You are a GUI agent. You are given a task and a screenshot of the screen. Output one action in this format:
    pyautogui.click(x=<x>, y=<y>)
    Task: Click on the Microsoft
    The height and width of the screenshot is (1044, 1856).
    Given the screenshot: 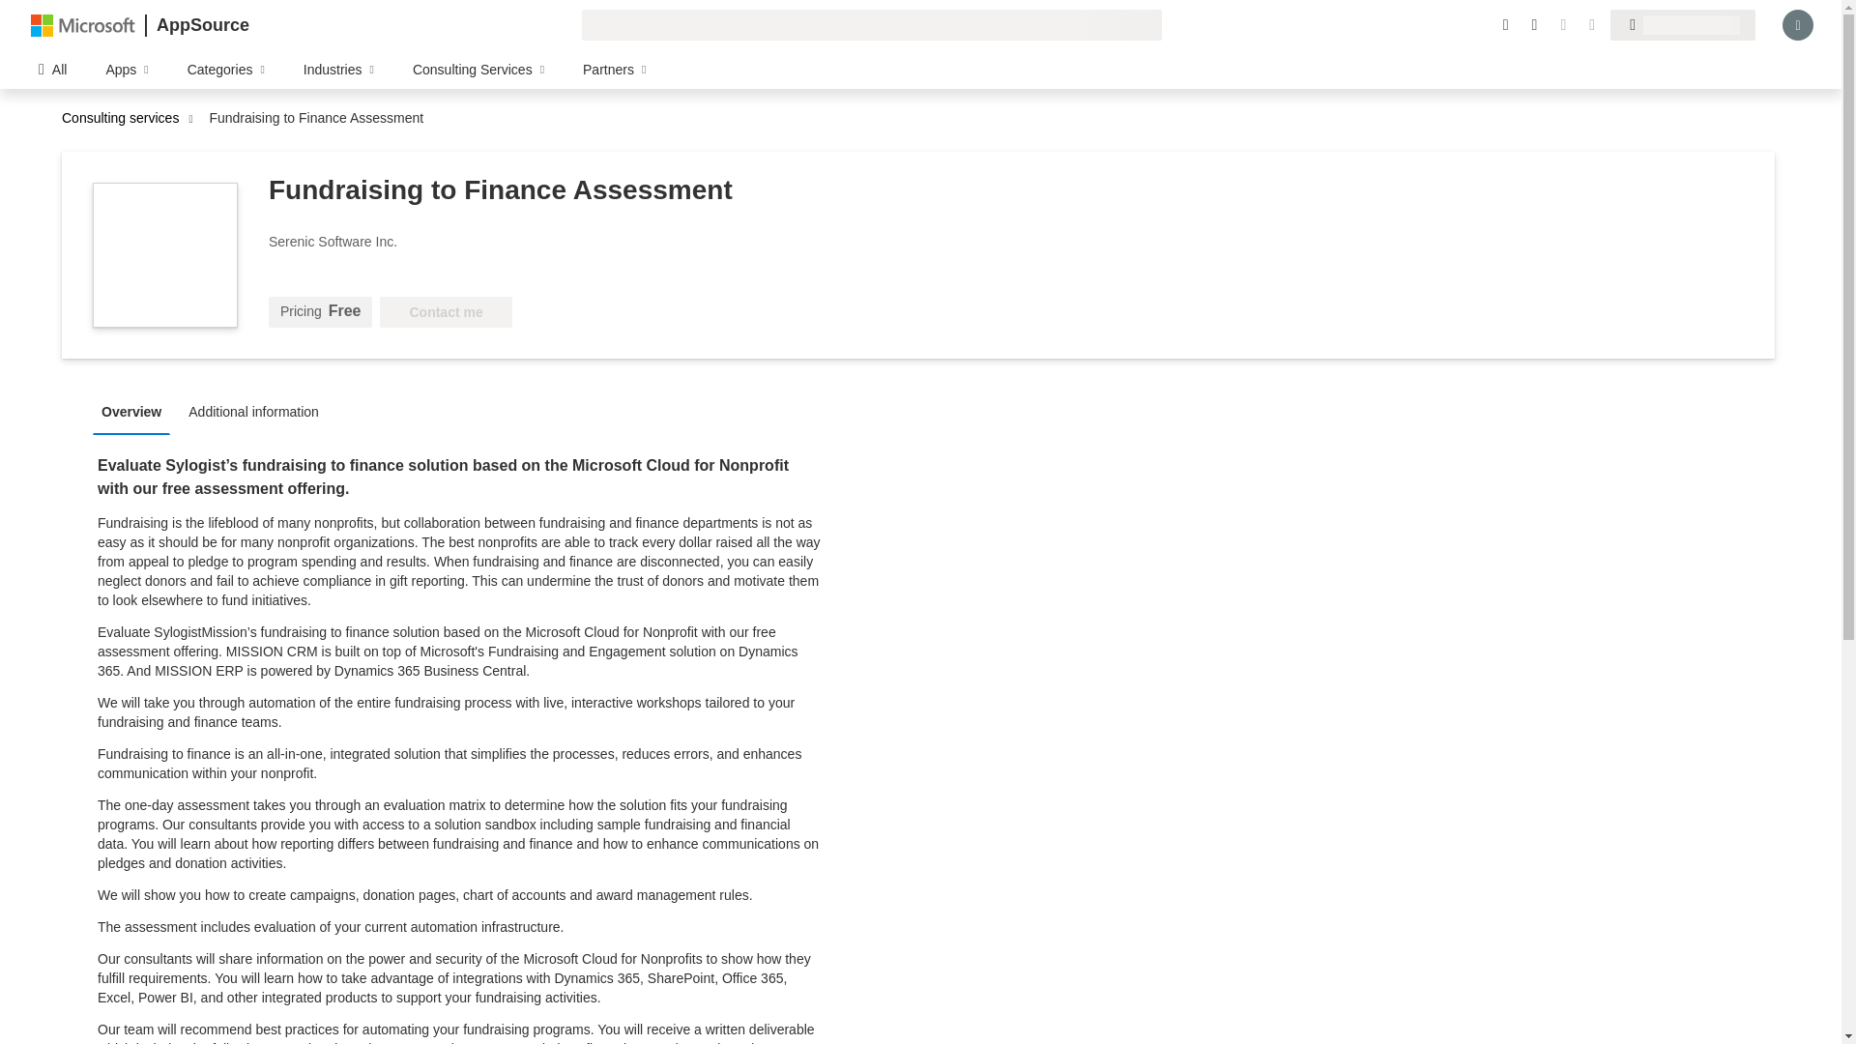 What is the action you would take?
    pyautogui.click(x=83, y=24)
    